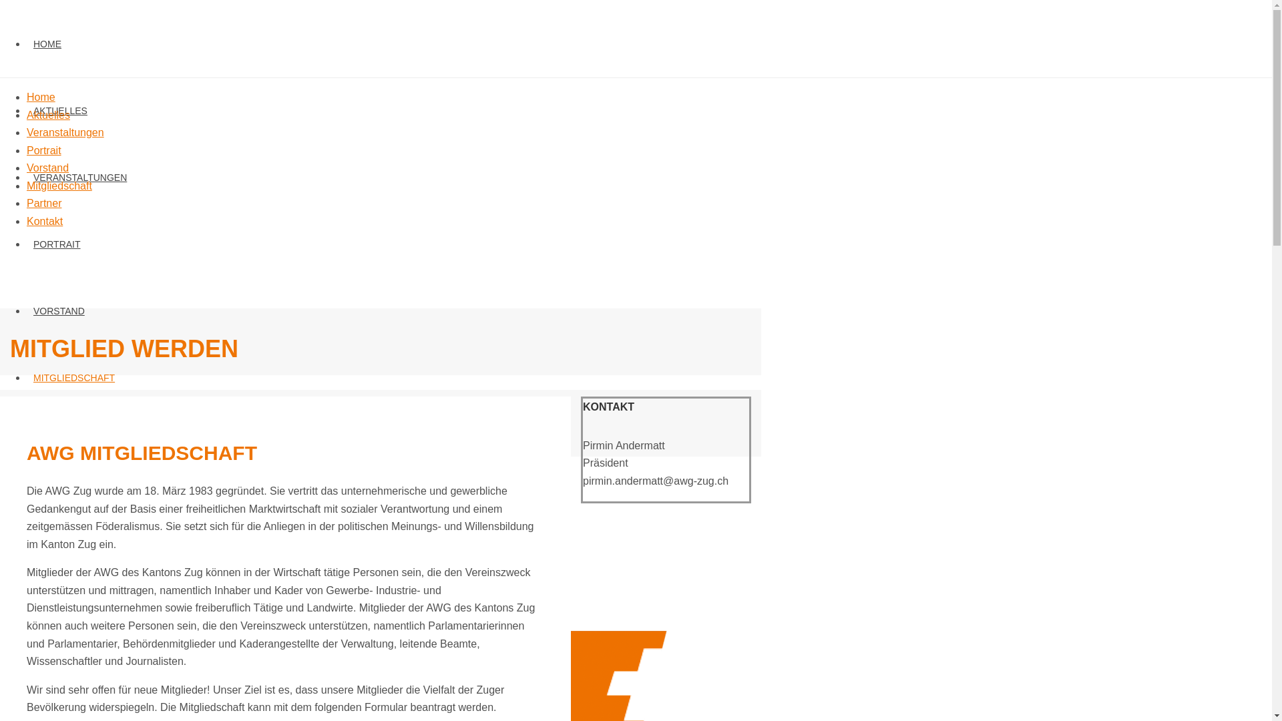  I want to click on KONTAKT, so click(55, 511).